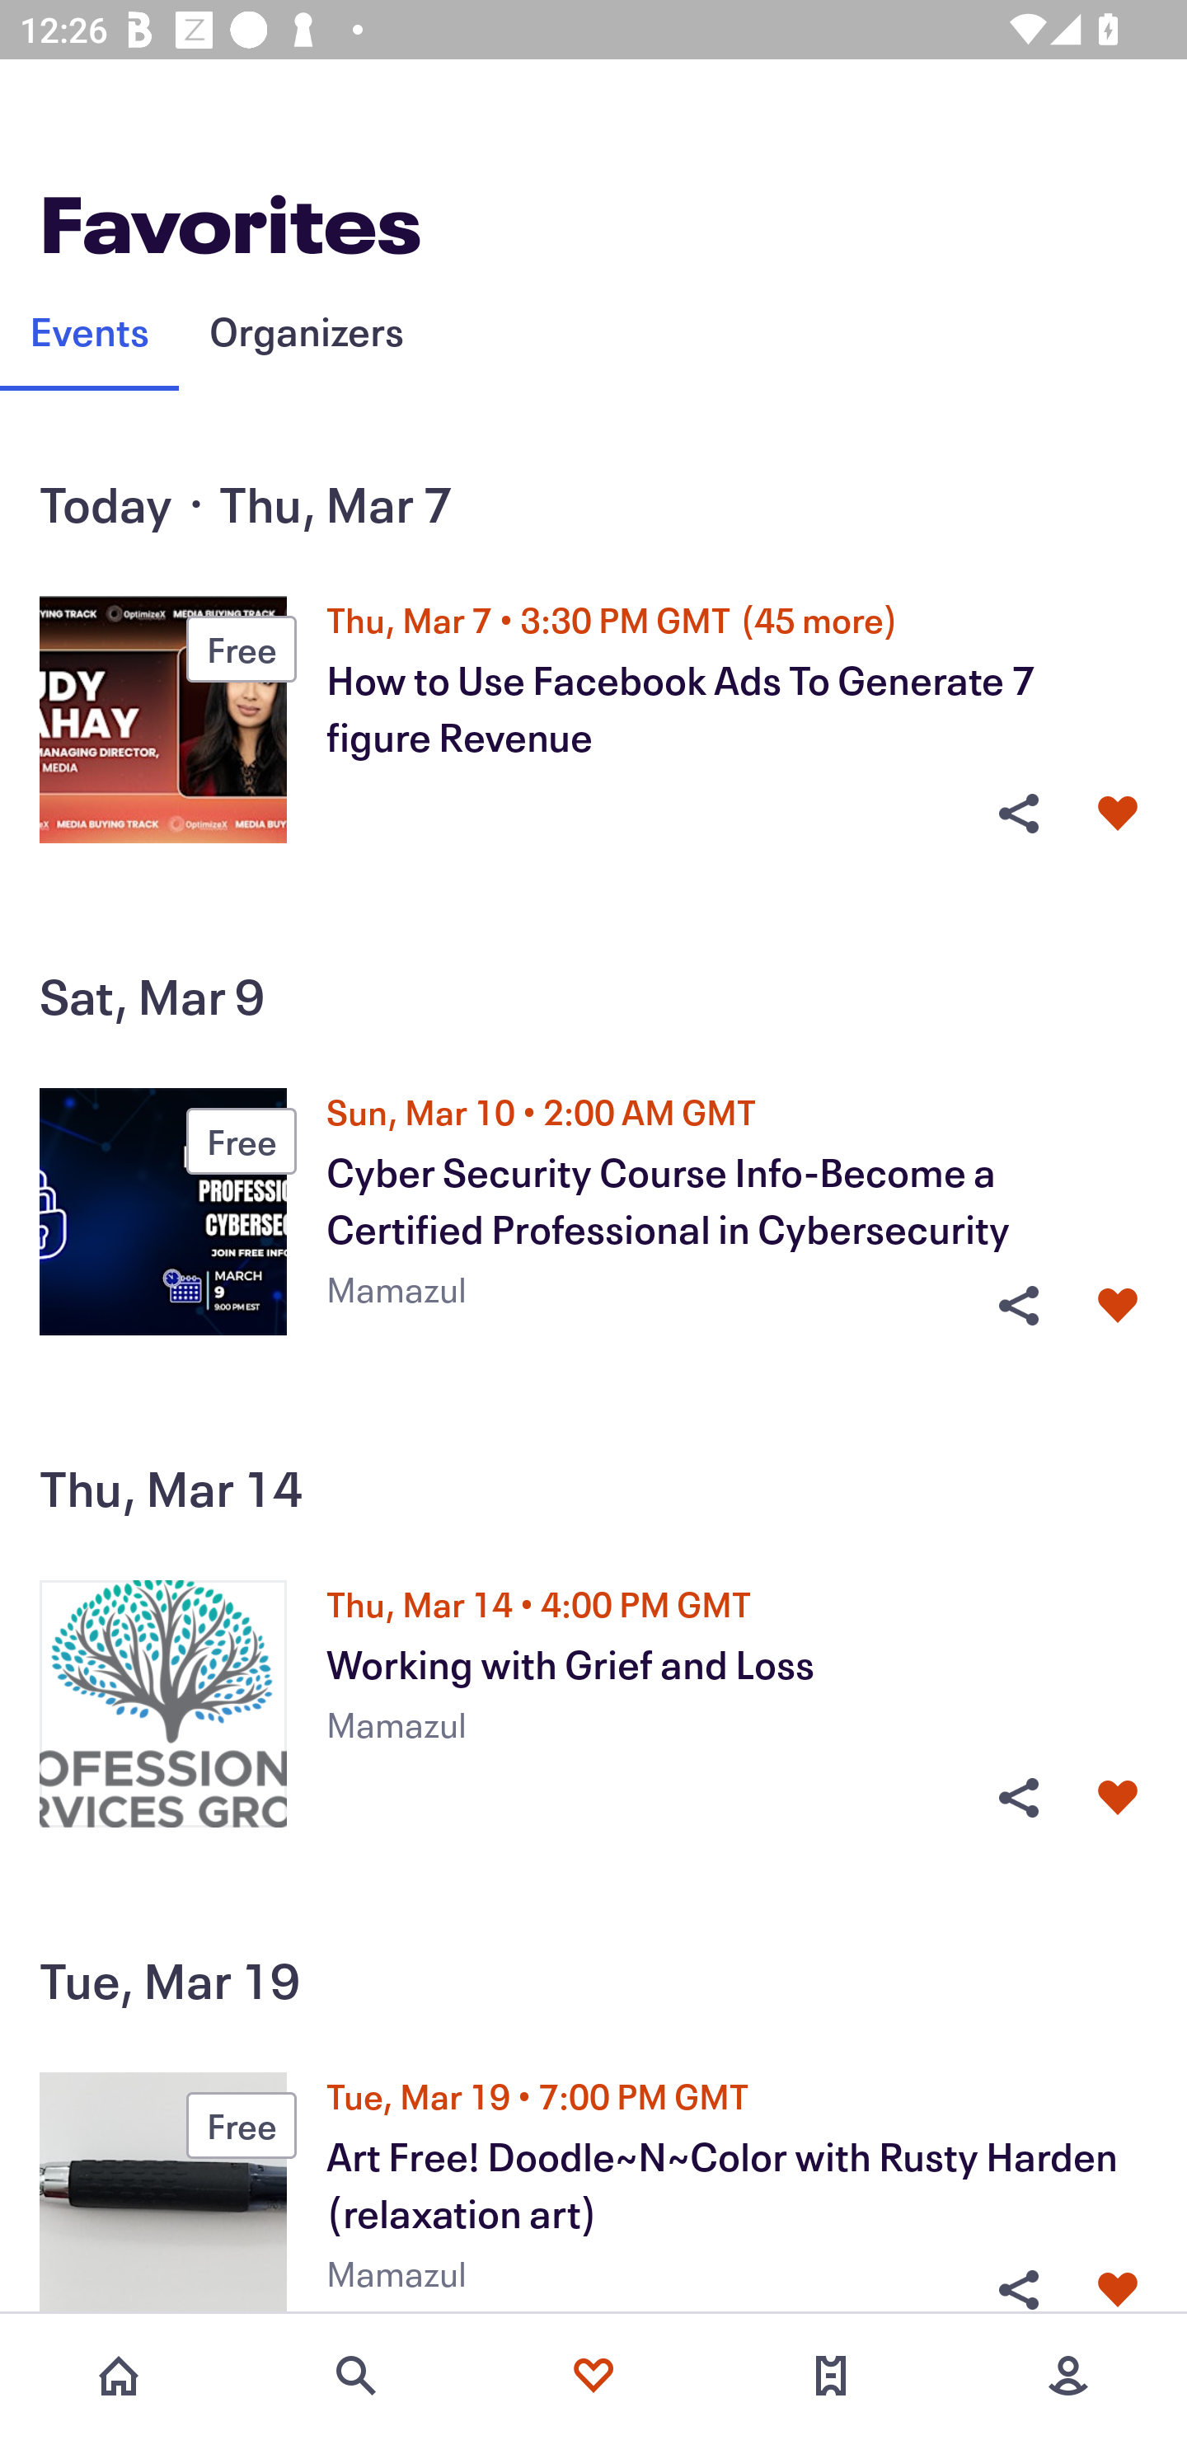 Image resolution: width=1187 pixels, height=2440 pixels. What do you see at coordinates (1018, 1799) in the screenshot?
I see `Share Event` at bounding box center [1018, 1799].